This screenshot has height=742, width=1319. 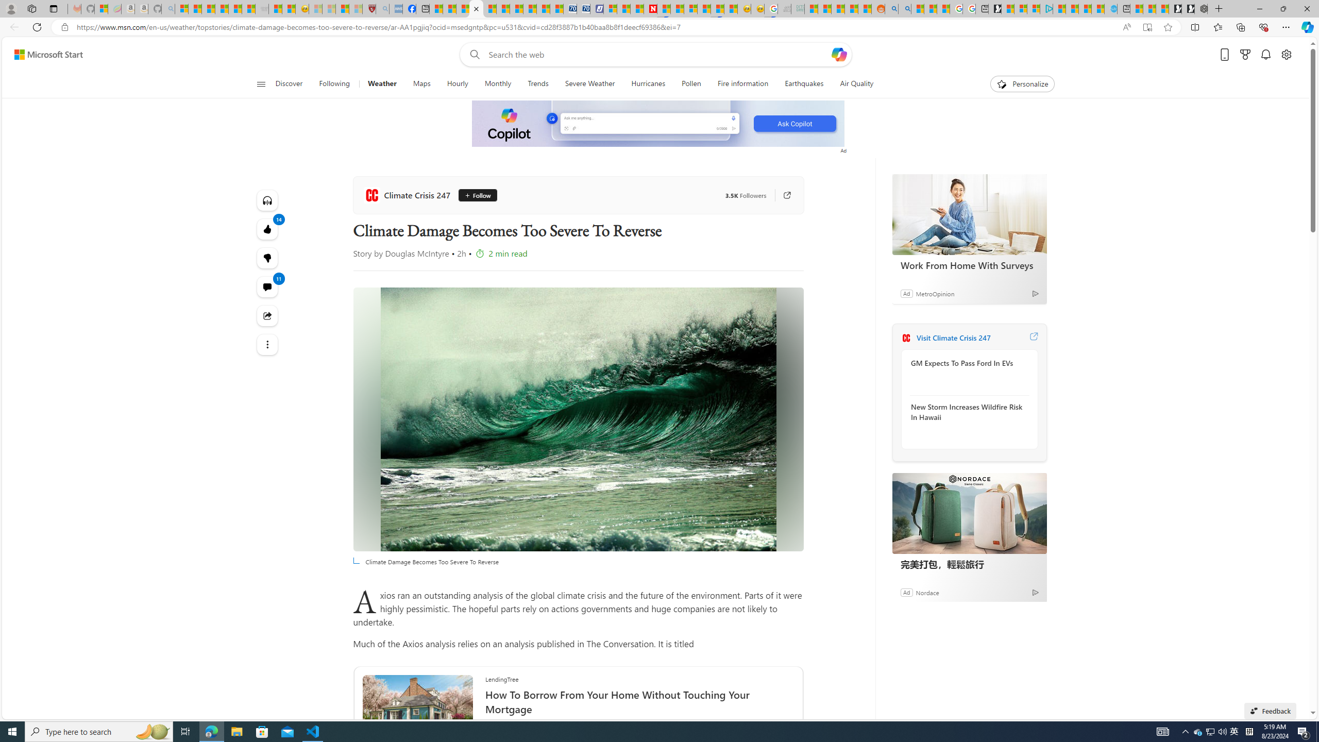 I want to click on MetroOpinion, so click(x=934, y=293).